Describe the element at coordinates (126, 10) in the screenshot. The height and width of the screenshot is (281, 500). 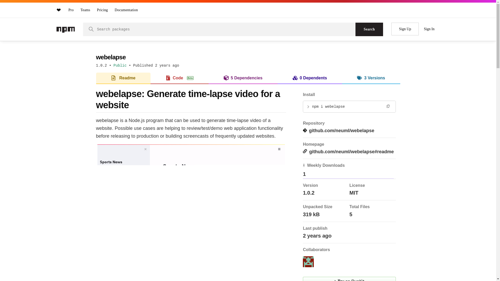
I see `Documentation` at that location.